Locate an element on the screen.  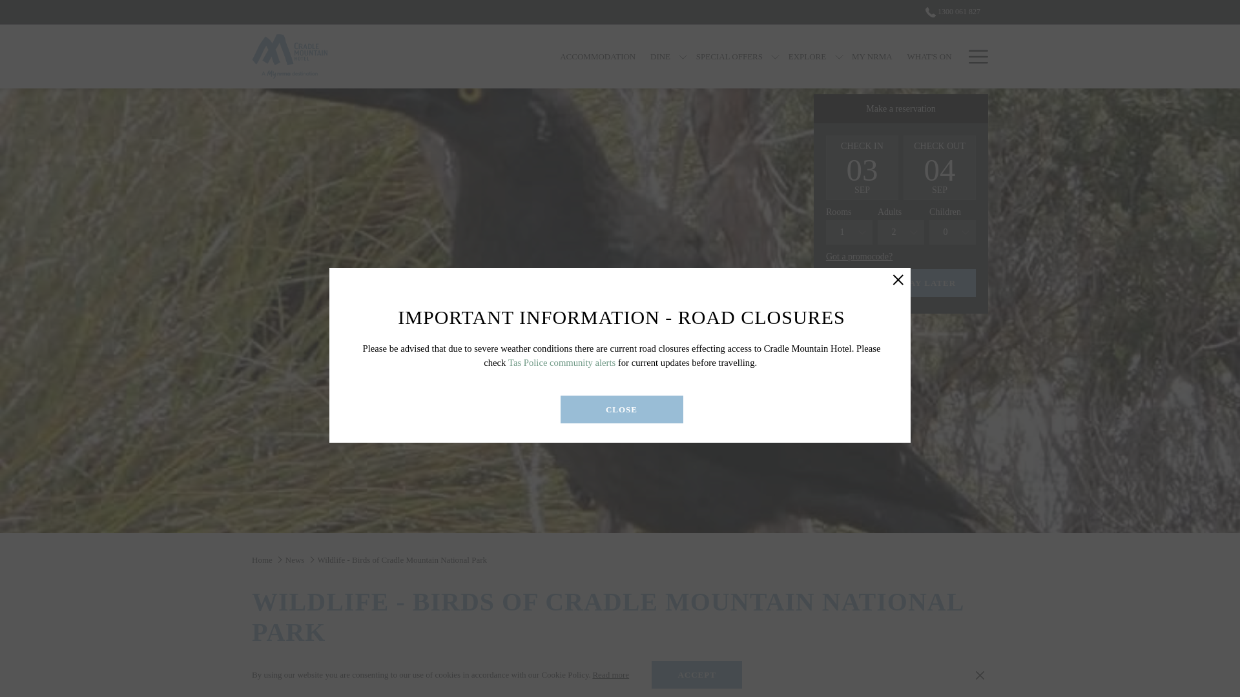
SPECIAL OFFERS is located at coordinates (728, 56).